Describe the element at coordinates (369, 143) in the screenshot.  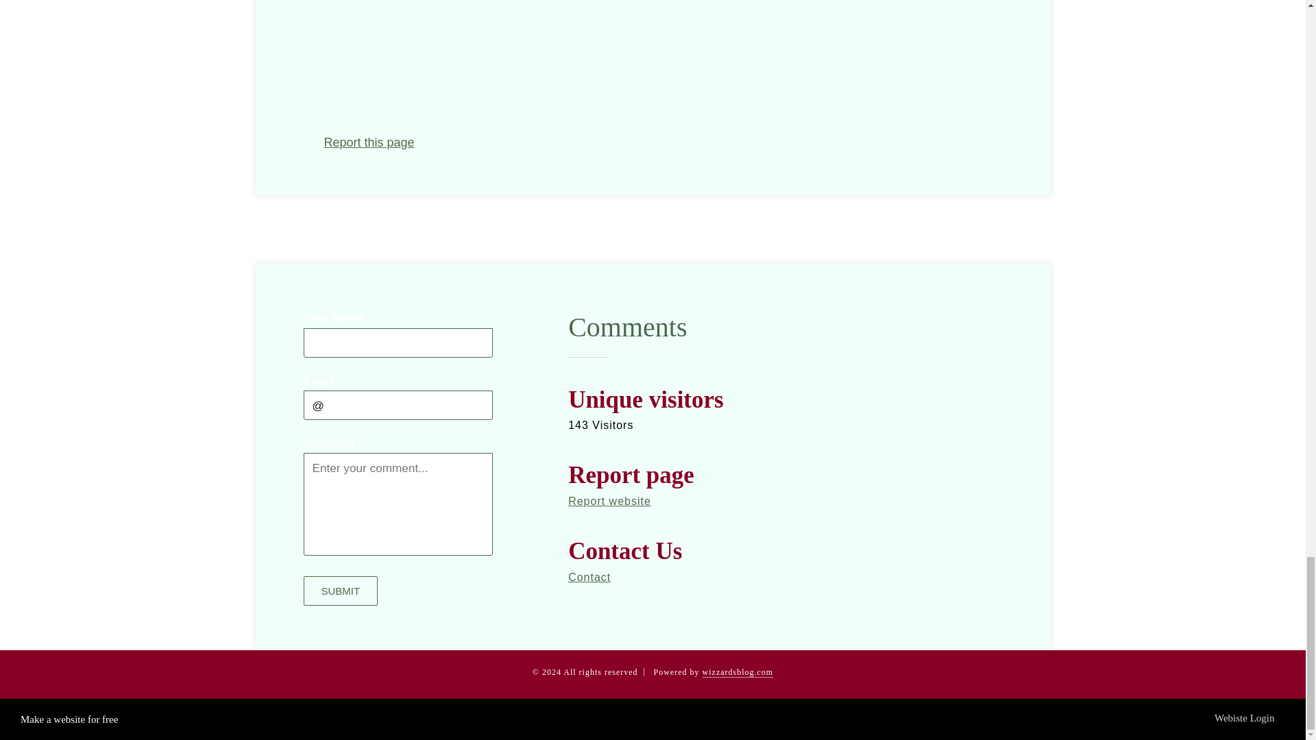
I see `Report this page` at that location.